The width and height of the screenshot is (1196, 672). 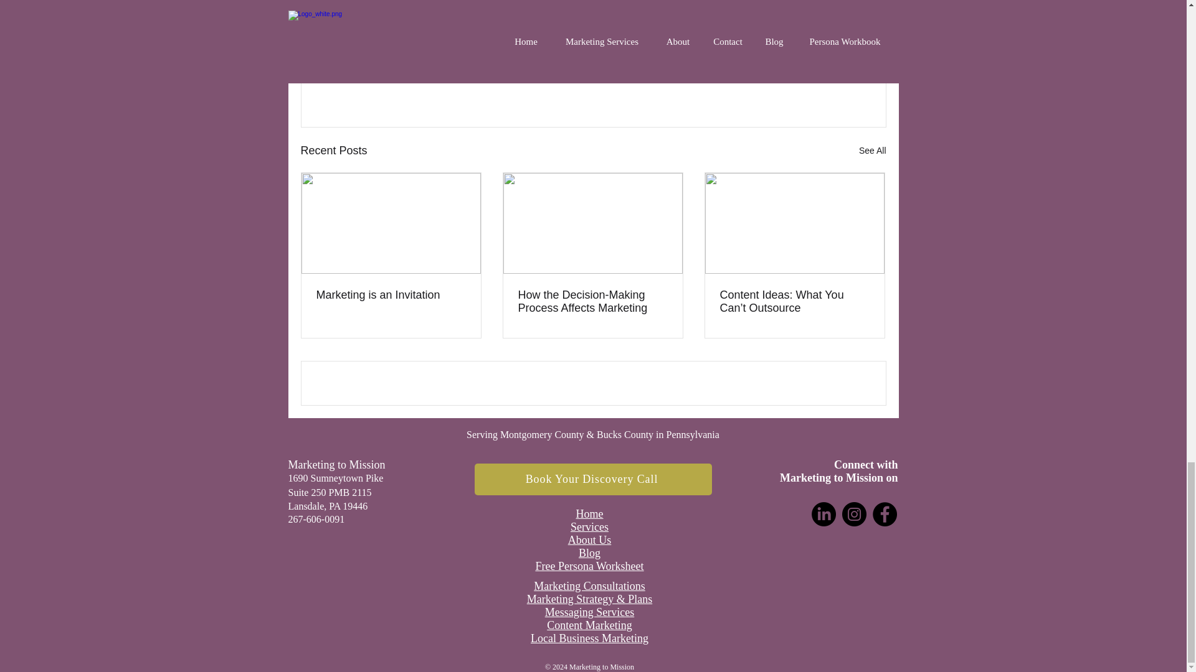 I want to click on Content Marketing, so click(x=589, y=625).